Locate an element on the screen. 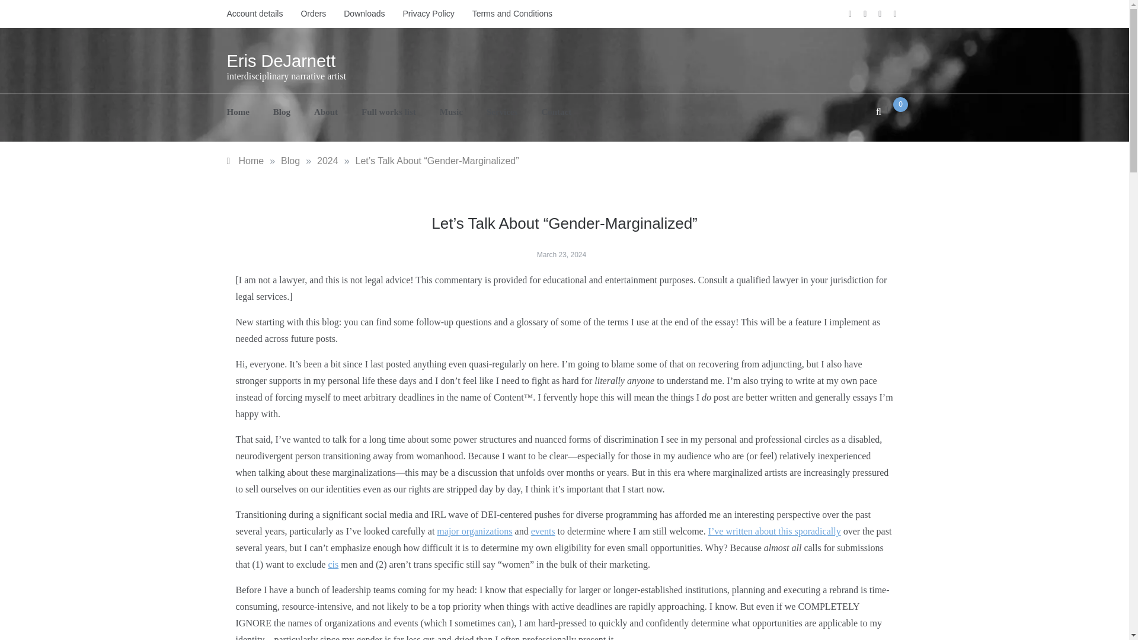  March 23, 2024 is located at coordinates (561, 255).